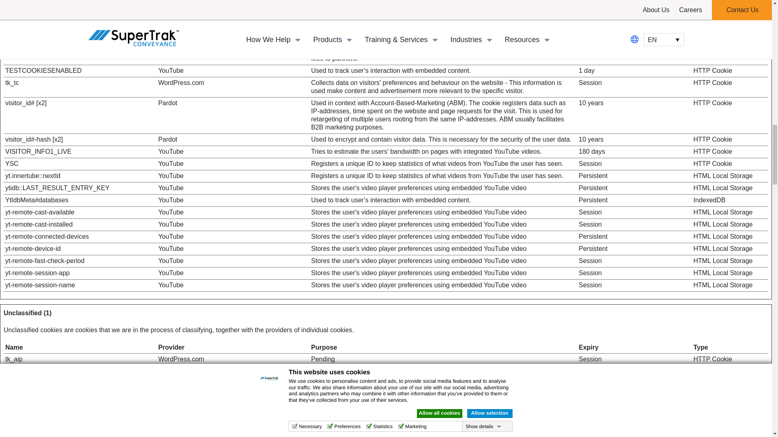 Image resolution: width=778 pixels, height=437 pixels. What do you see at coordinates (167, 103) in the screenshot?
I see `Pardot` at bounding box center [167, 103].